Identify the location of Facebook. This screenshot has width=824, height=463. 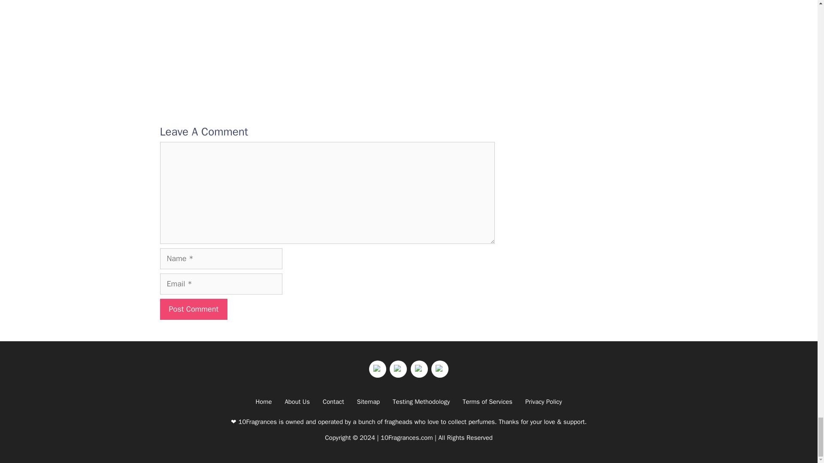
(378, 369).